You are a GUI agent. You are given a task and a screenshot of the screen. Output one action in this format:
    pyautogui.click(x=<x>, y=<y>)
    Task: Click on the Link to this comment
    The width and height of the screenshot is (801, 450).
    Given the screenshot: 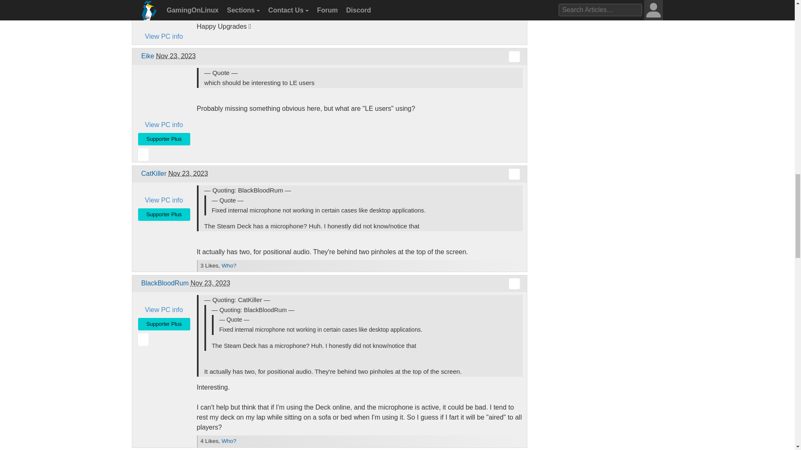 What is the action you would take?
    pyautogui.click(x=514, y=174)
    